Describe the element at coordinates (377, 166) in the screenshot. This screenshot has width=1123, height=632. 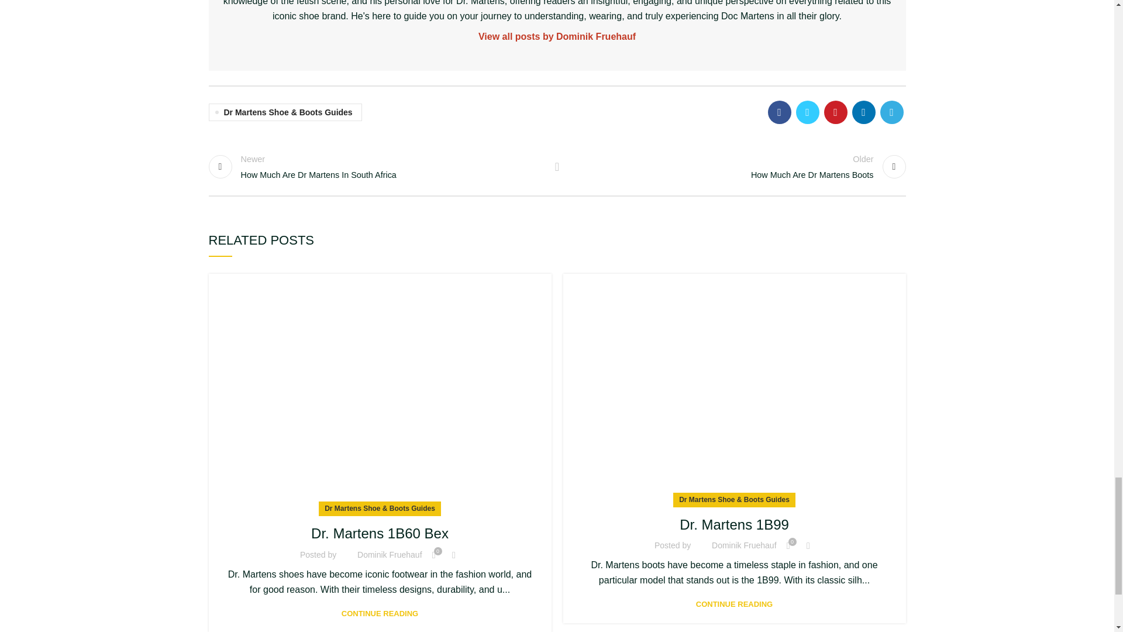
I see `Dr. Martens 1B60 Bex` at that location.